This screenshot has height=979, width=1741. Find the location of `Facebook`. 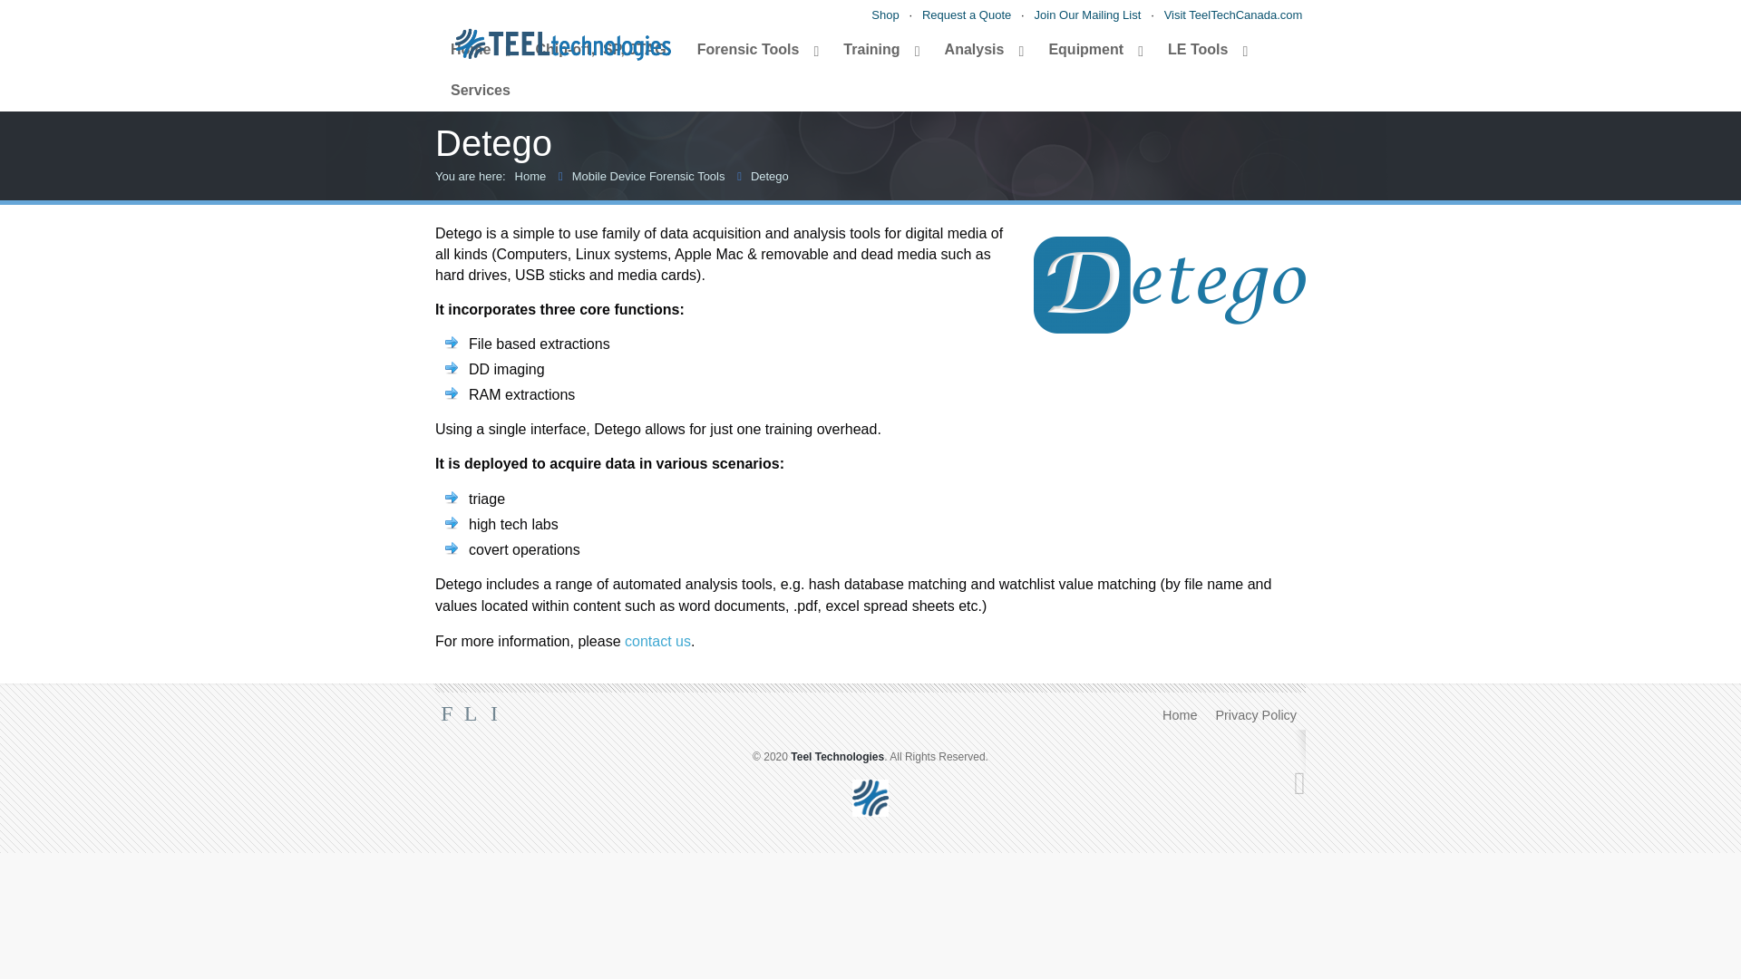

Facebook is located at coordinates (872, 60).